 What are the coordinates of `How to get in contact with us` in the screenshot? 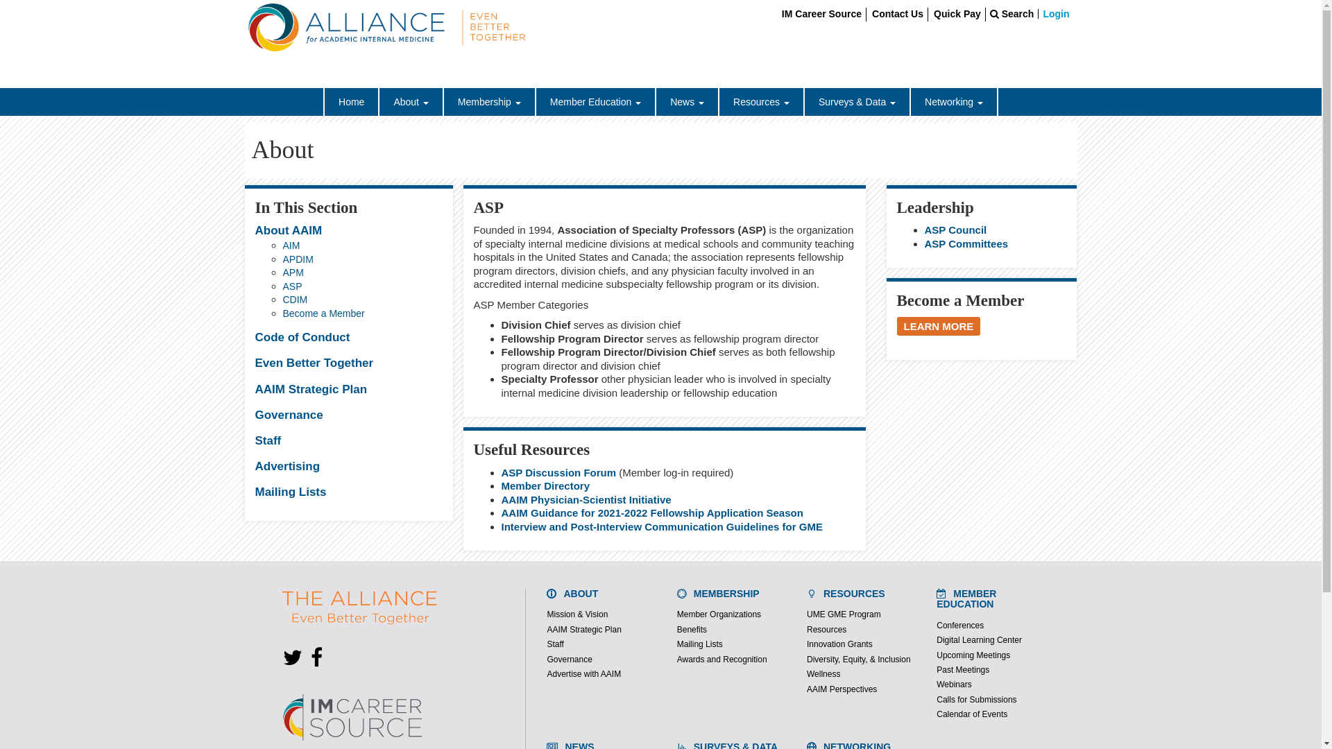 It's located at (899, 14).